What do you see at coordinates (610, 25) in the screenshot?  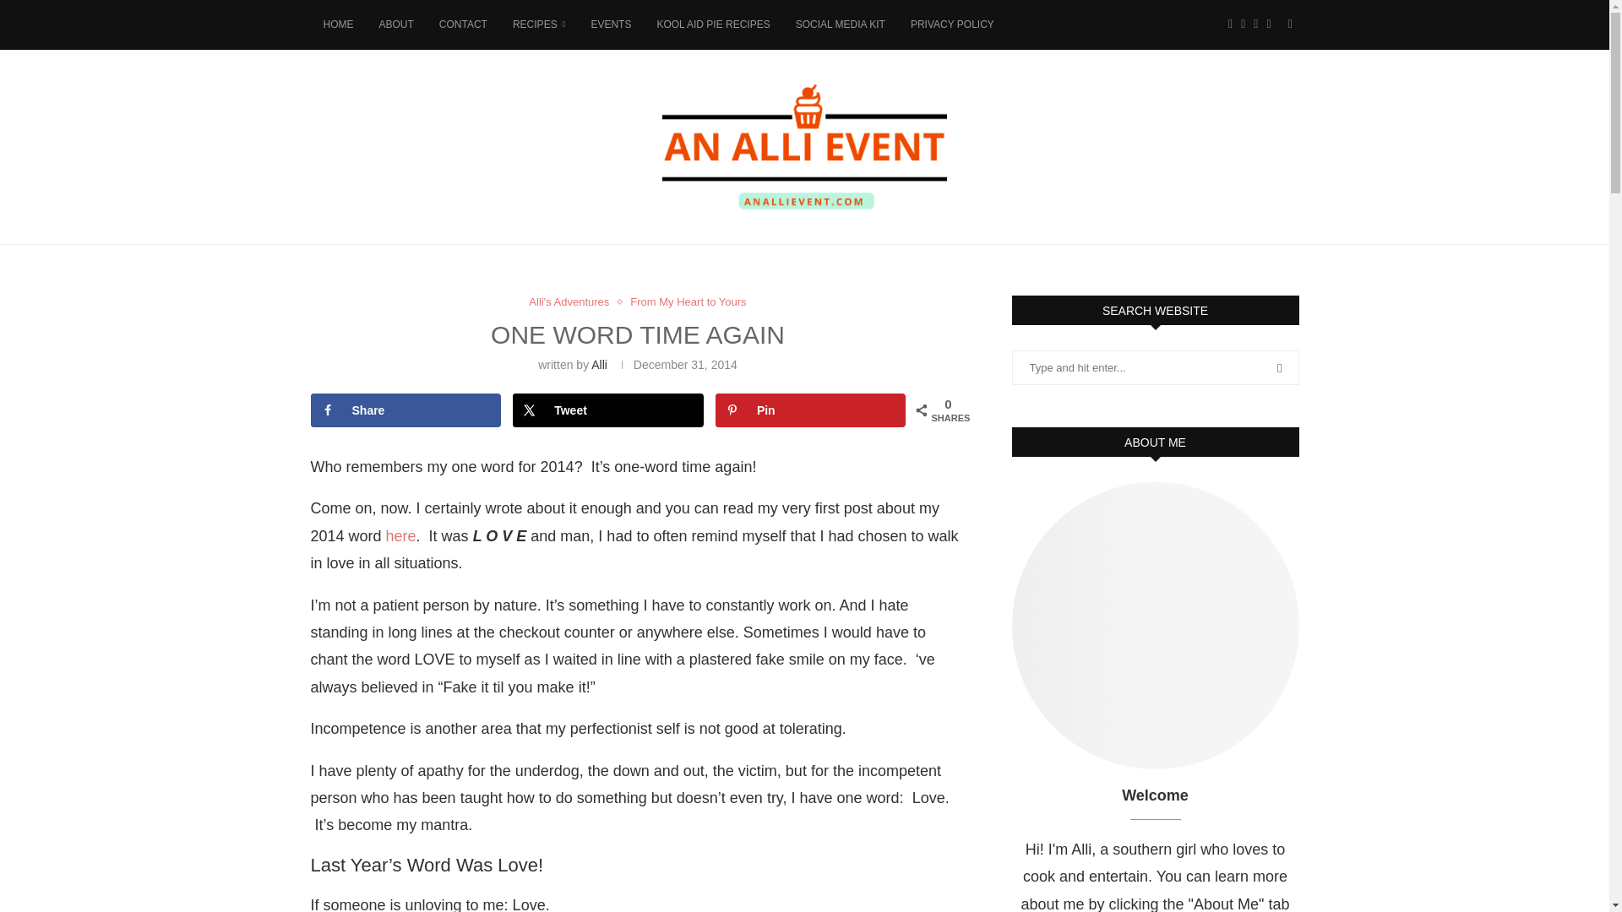 I see `EVENTS` at bounding box center [610, 25].